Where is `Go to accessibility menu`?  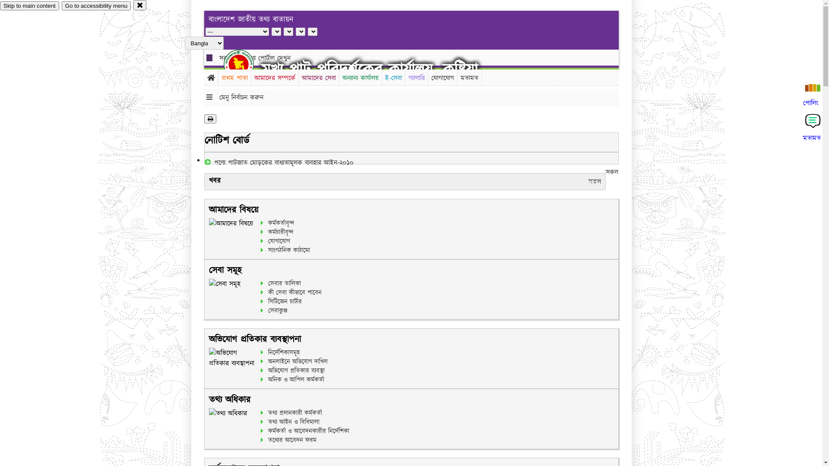
Go to accessibility menu is located at coordinates (96, 6).